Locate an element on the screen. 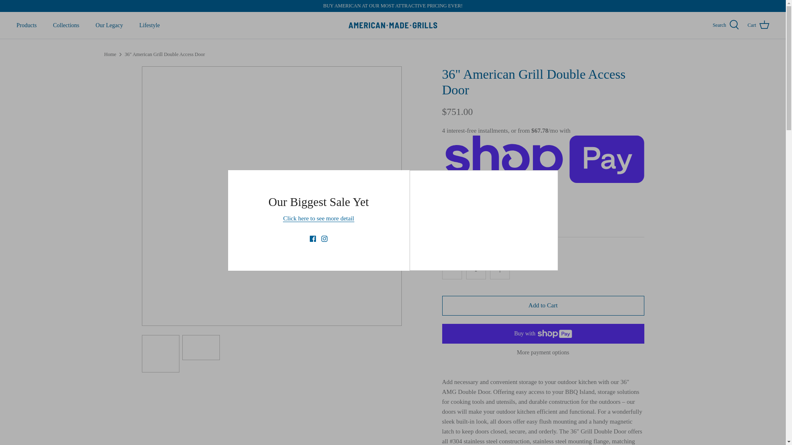  Minus is located at coordinates (452, 269).